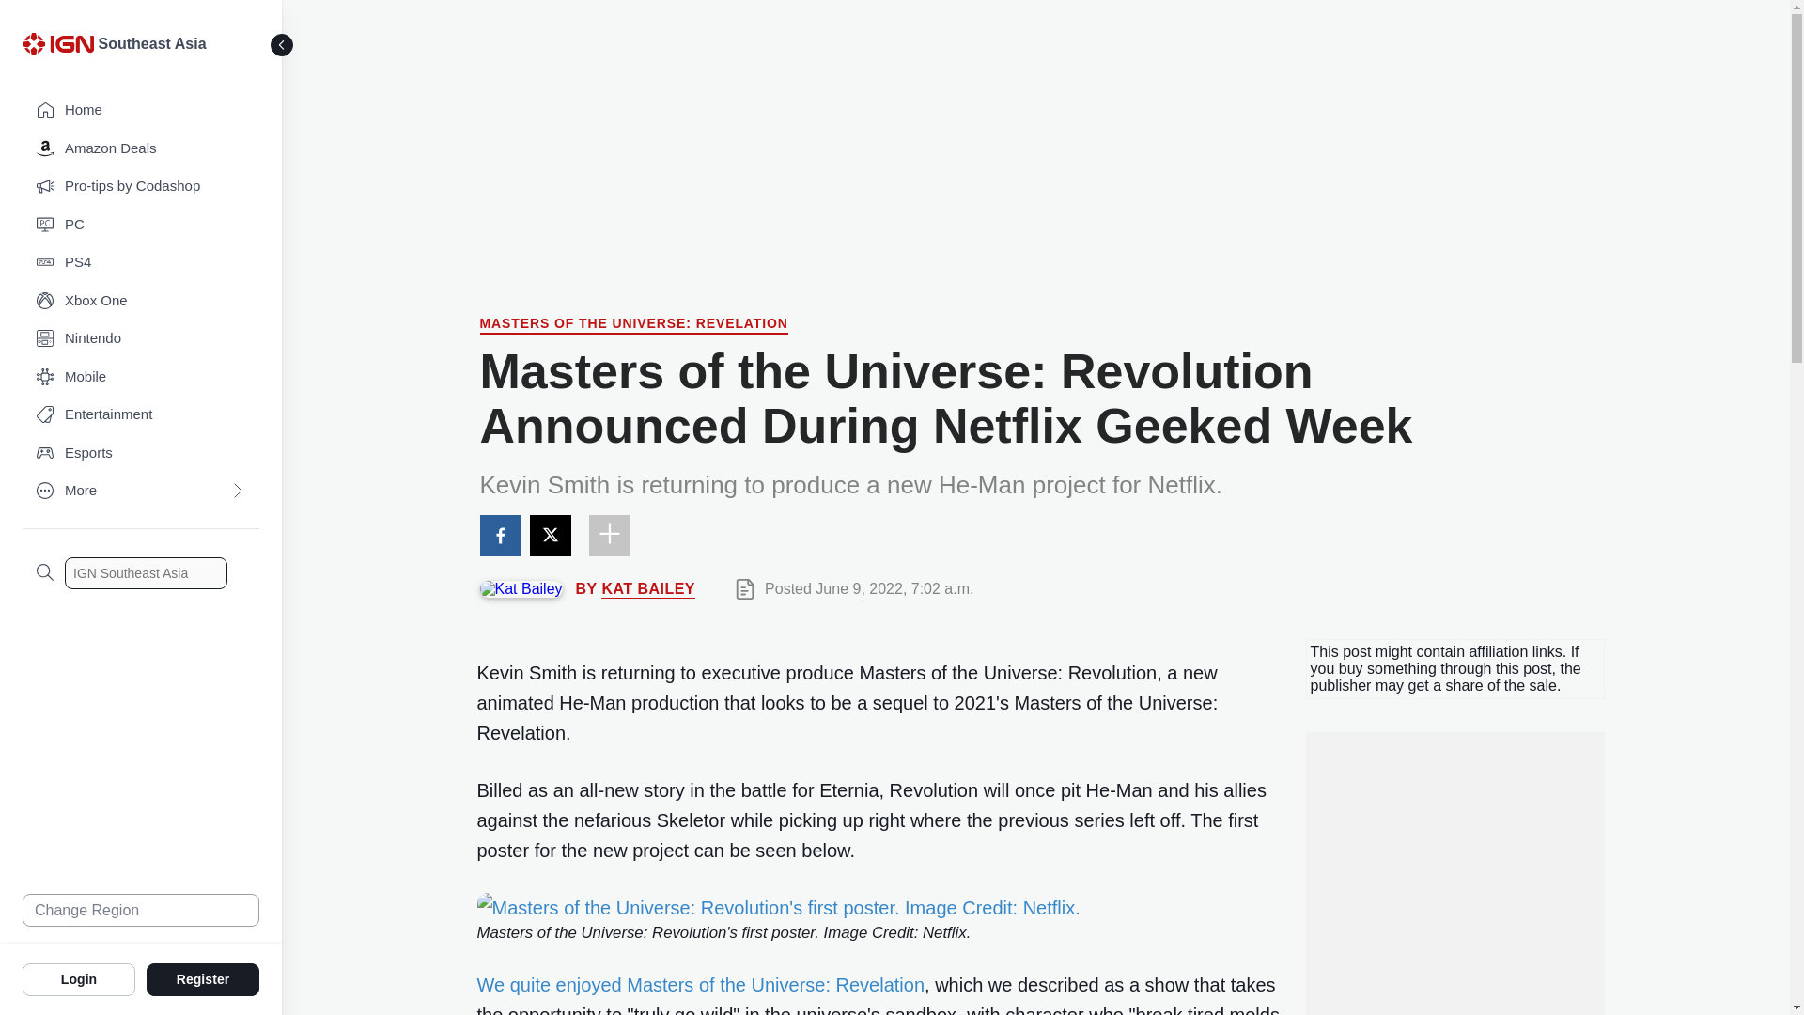  I want to click on Pro-tips by Codashop, so click(141, 186).